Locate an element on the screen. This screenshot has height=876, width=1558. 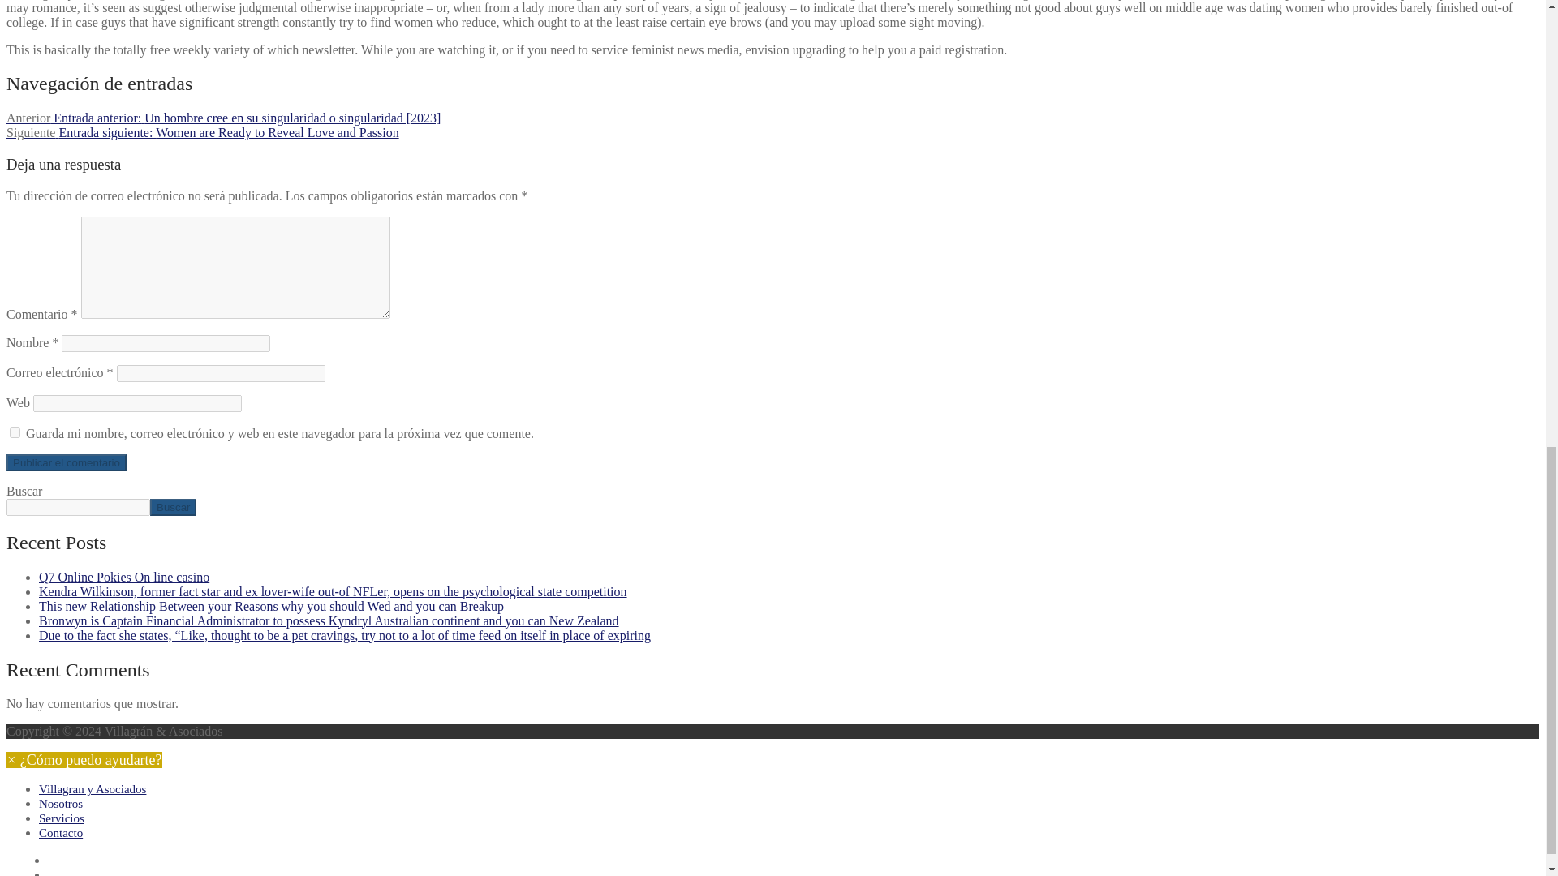
Servicios is located at coordinates (62, 818).